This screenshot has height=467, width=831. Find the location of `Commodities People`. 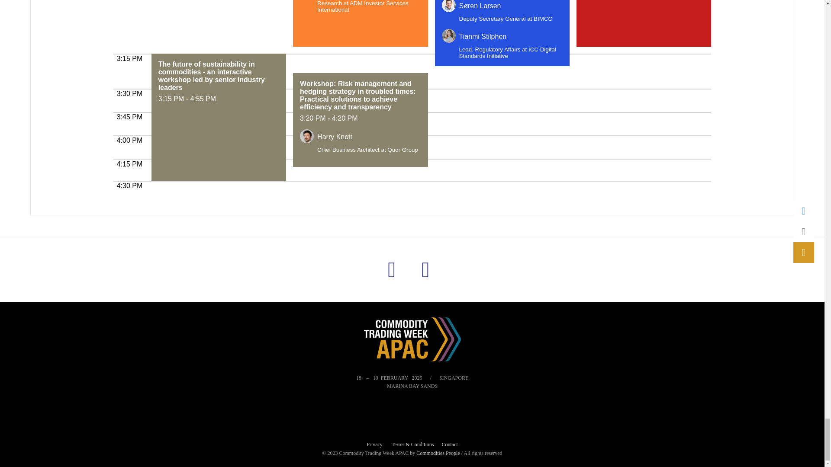

Commodities People is located at coordinates (438, 453).